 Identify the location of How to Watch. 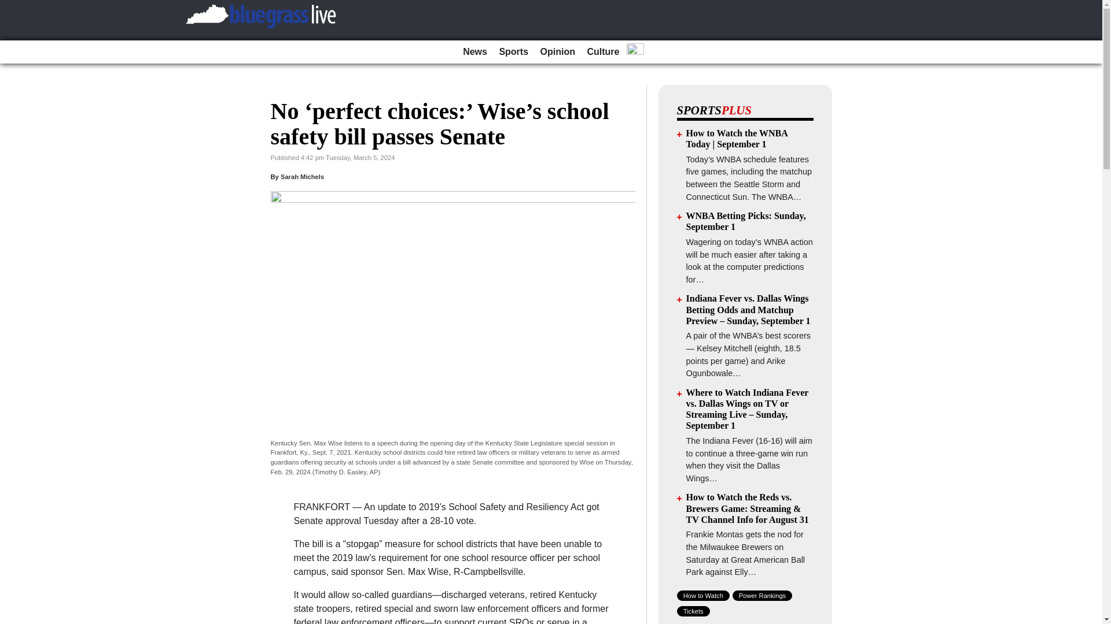
(703, 595).